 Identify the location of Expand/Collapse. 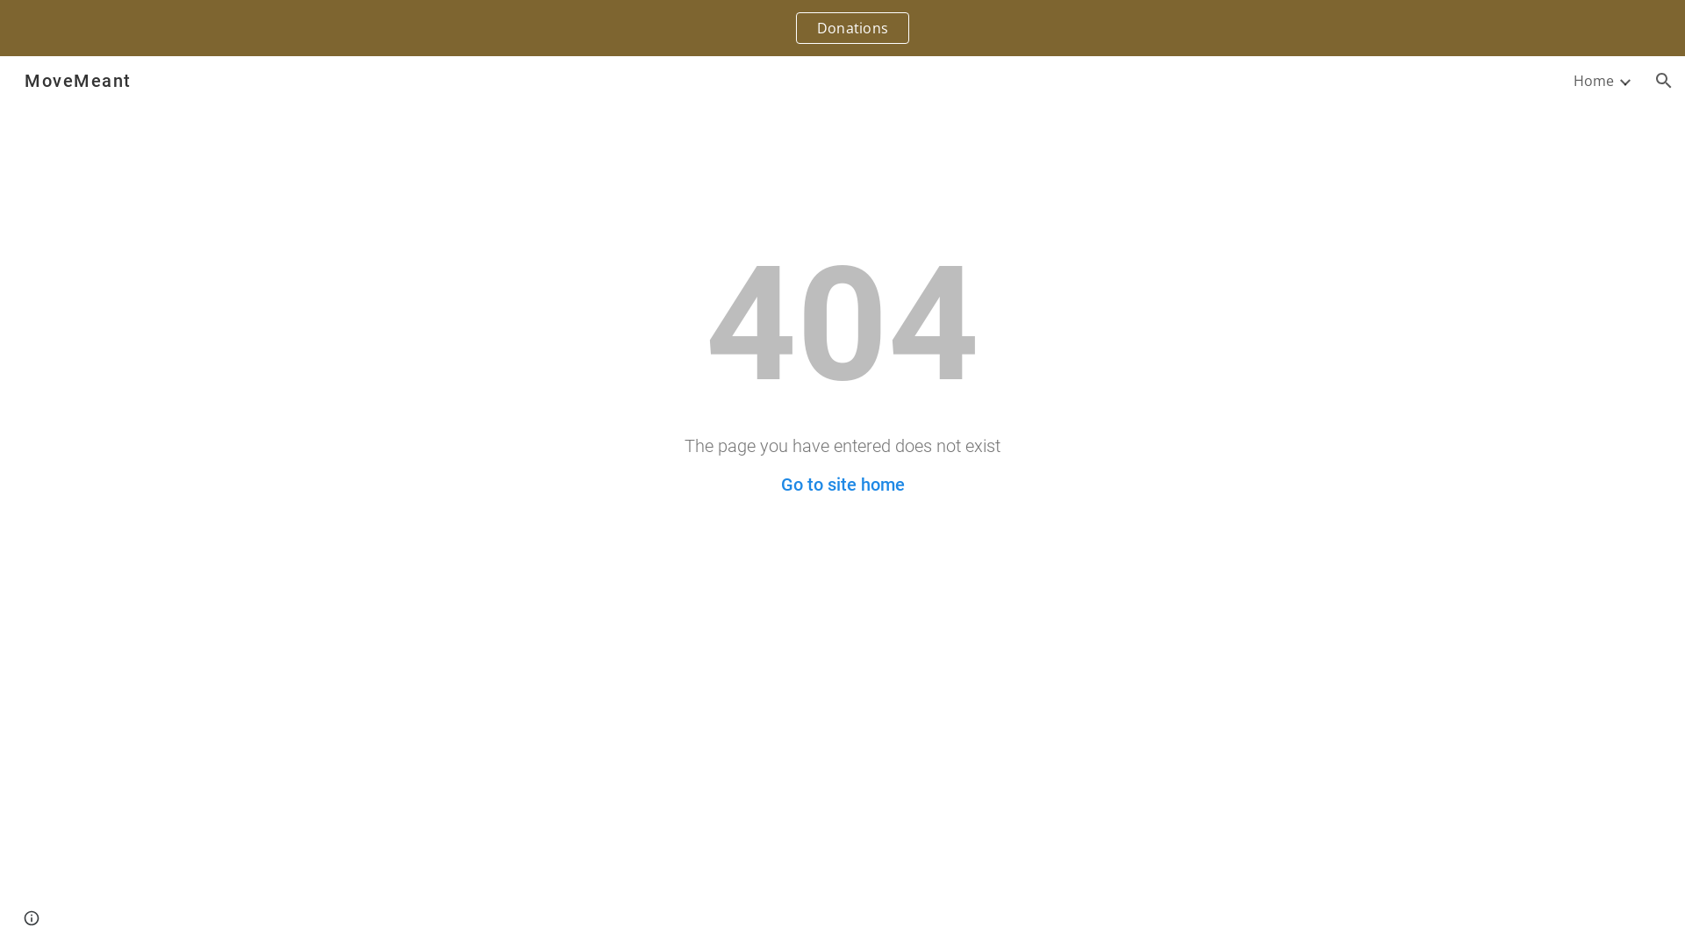
(1624, 81).